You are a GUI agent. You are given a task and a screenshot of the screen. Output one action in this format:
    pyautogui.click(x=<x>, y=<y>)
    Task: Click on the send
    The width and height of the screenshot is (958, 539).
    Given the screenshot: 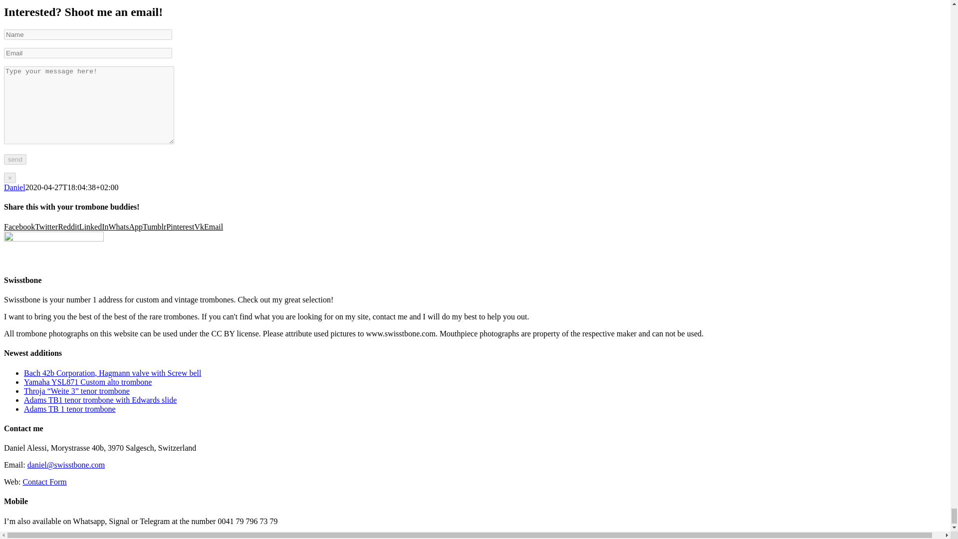 What is the action you would take?
    pyautogui.click(x=15, y=159)
    